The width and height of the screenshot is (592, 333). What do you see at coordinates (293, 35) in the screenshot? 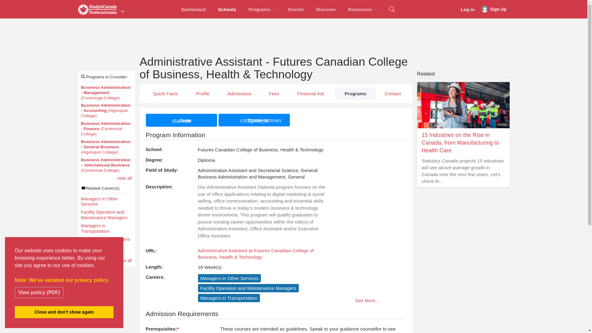
I see `Advertisement` at bounding box center [293, 35].